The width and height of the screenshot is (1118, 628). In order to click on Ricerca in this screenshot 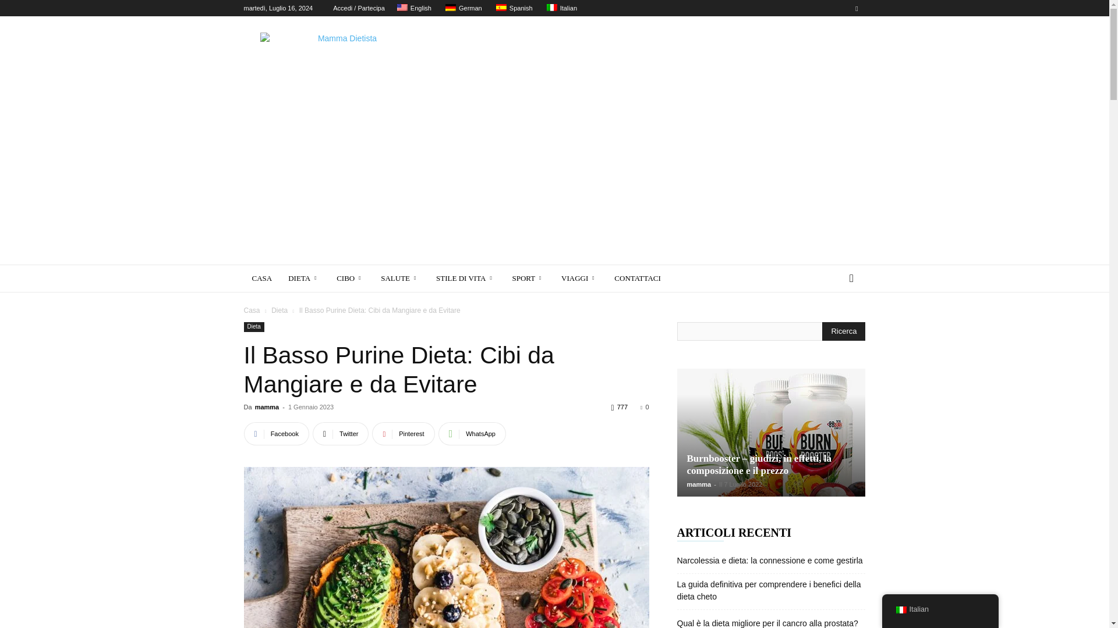, I will do `click(843, 331)`.